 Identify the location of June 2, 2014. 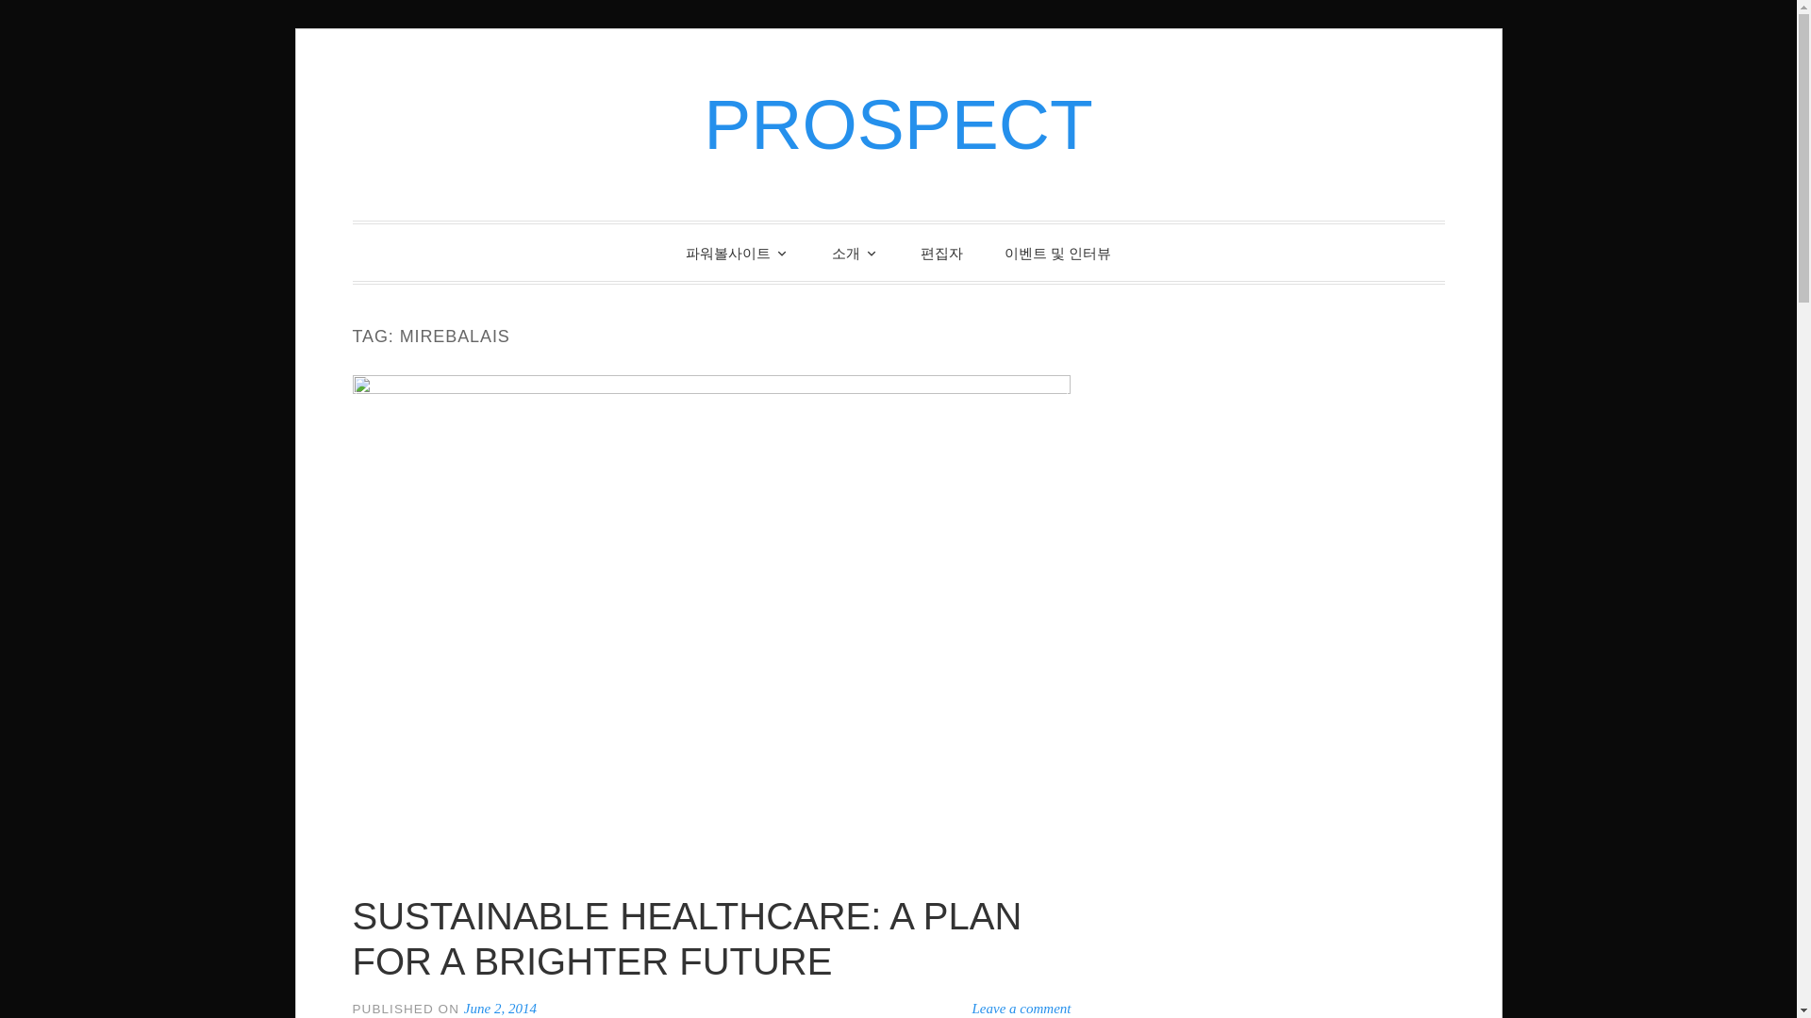
(500, 1008).